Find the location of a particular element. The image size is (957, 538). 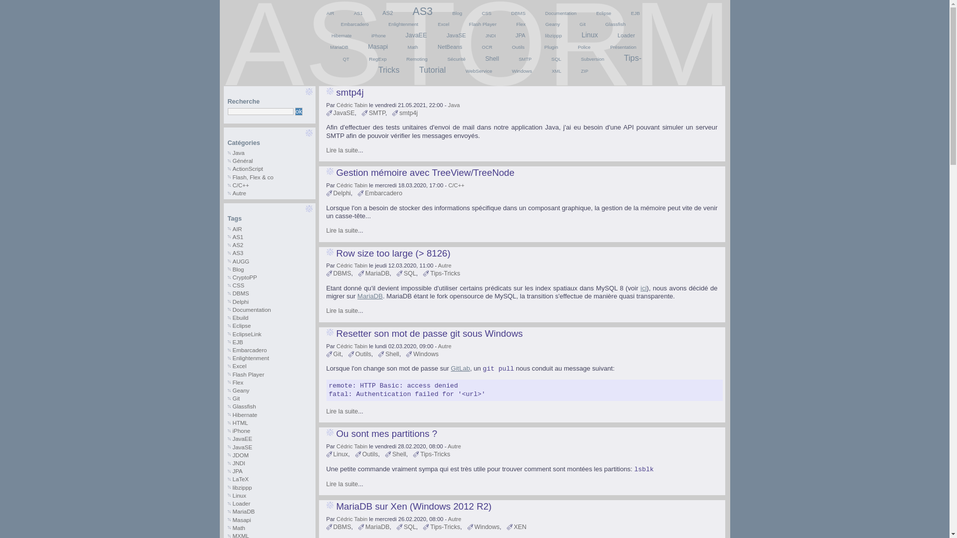

Delphi is located at coordinates (342, 193).